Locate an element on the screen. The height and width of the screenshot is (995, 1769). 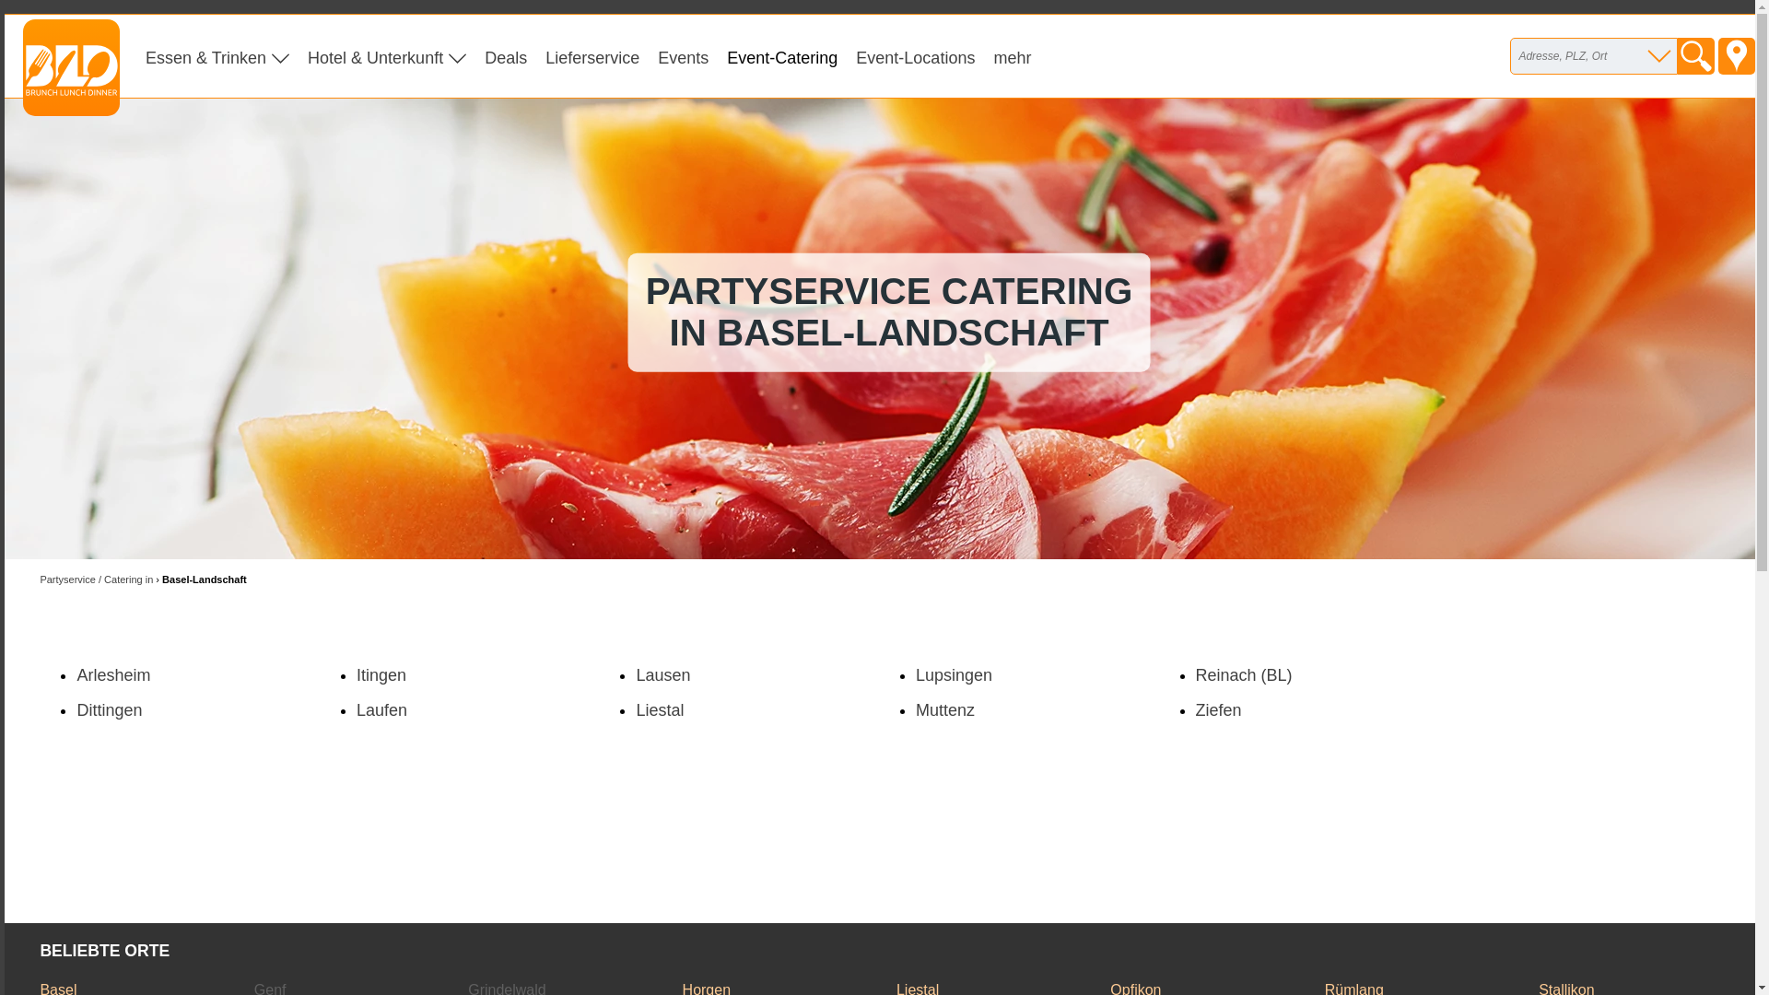
Partyservice / Catering in is located at coordinates (96, 579).